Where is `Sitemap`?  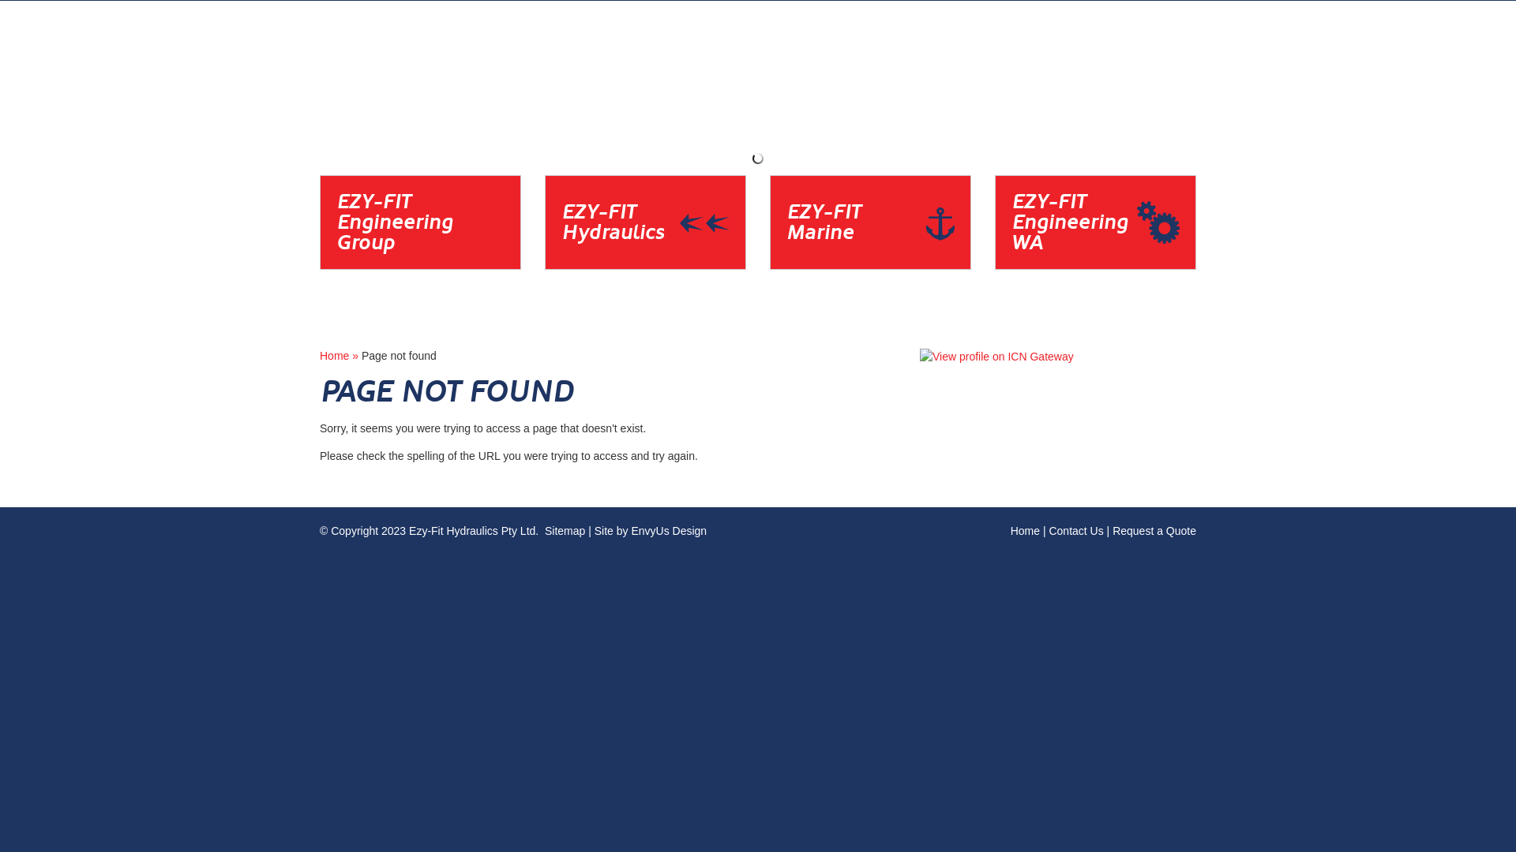 Sitemap is located at coordinates (565, 531).